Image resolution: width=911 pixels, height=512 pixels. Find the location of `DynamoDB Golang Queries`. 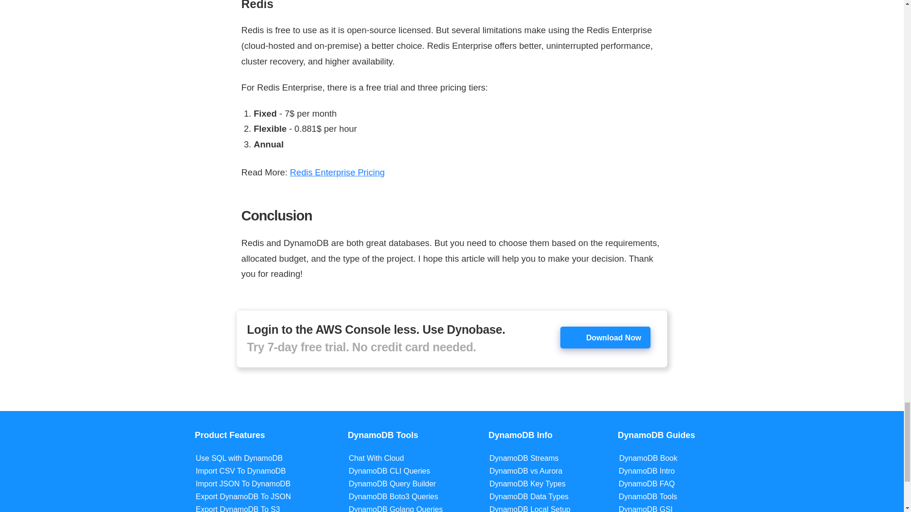

DynamoDB Golang Queries is located at coordinates (396, 508).